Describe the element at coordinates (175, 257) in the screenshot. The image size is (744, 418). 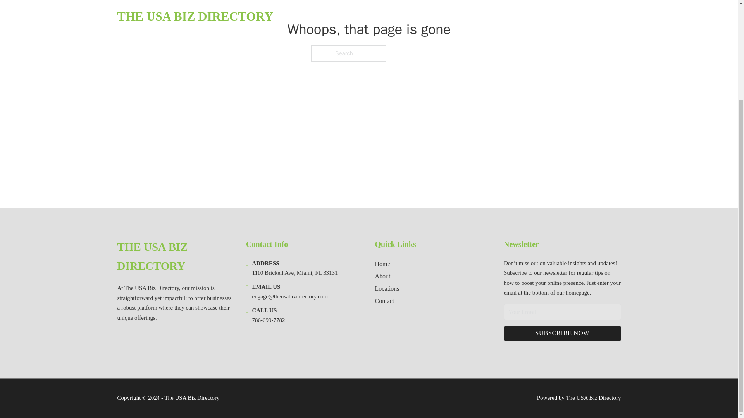
I see `THE USA BIZ DIRECTORY` at that location.